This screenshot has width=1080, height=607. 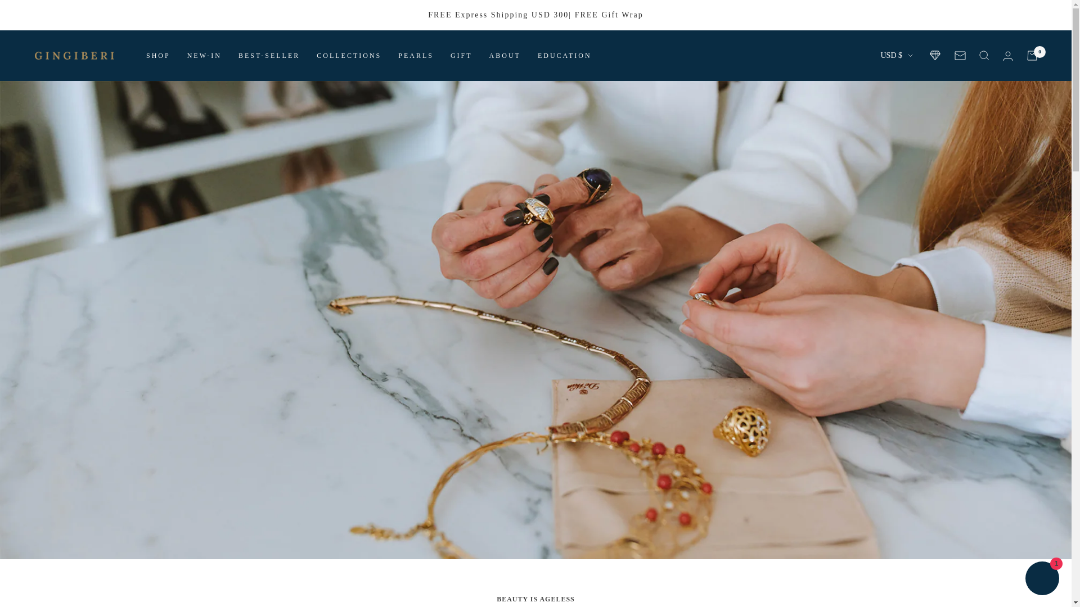 What do you see at coordinates (838, 206) in the screenshot?
I see `CZK` at bounding box center [838, 206].